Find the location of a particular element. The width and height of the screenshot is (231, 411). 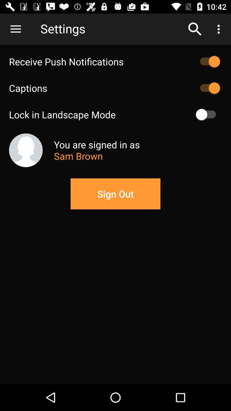

click on the slider which is beside captions is located at coordinates (208, 88).